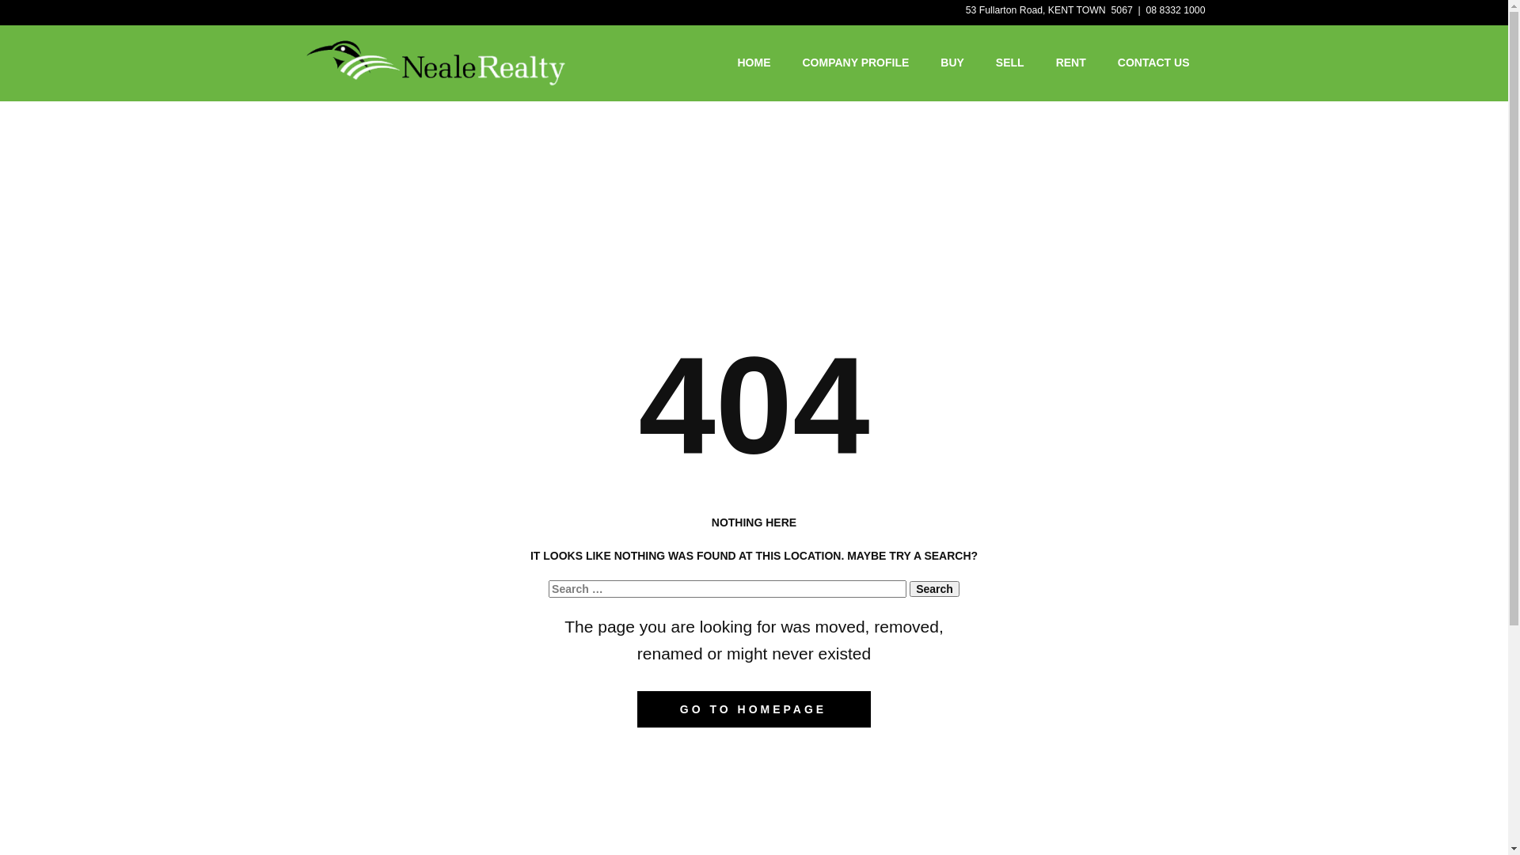 The image size is (1520, 855). I want to click on Search, so click(934, 589).